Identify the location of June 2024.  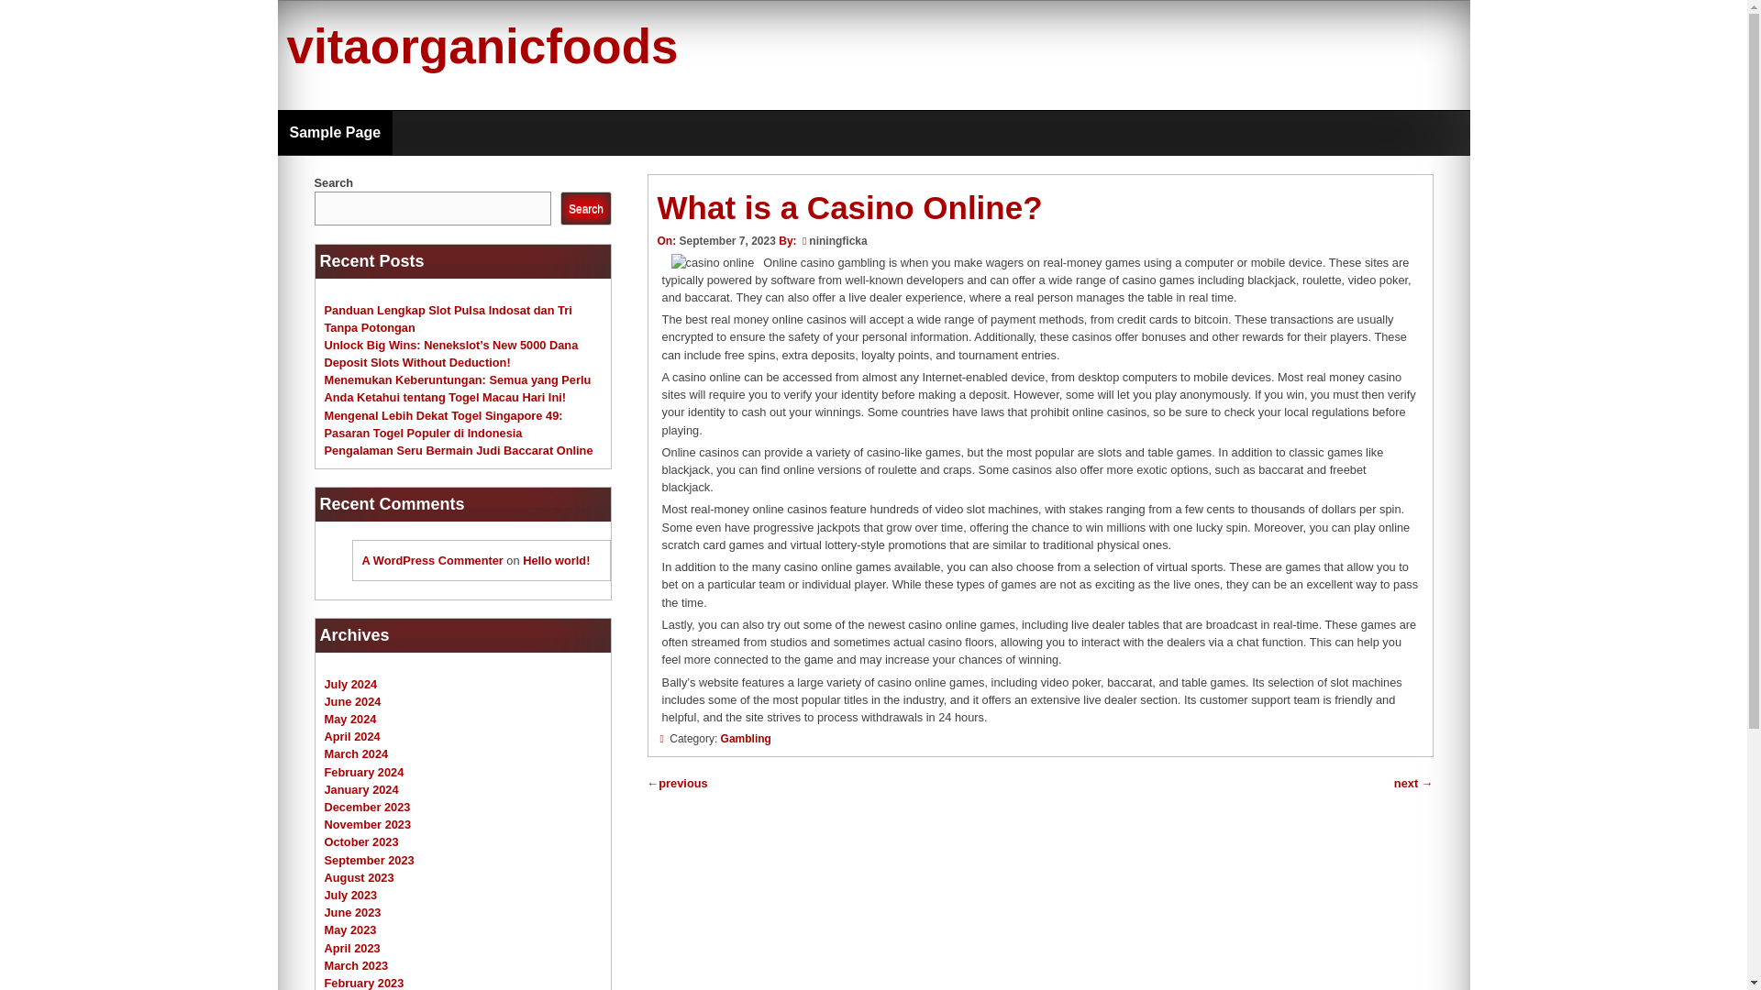
(352, 702).